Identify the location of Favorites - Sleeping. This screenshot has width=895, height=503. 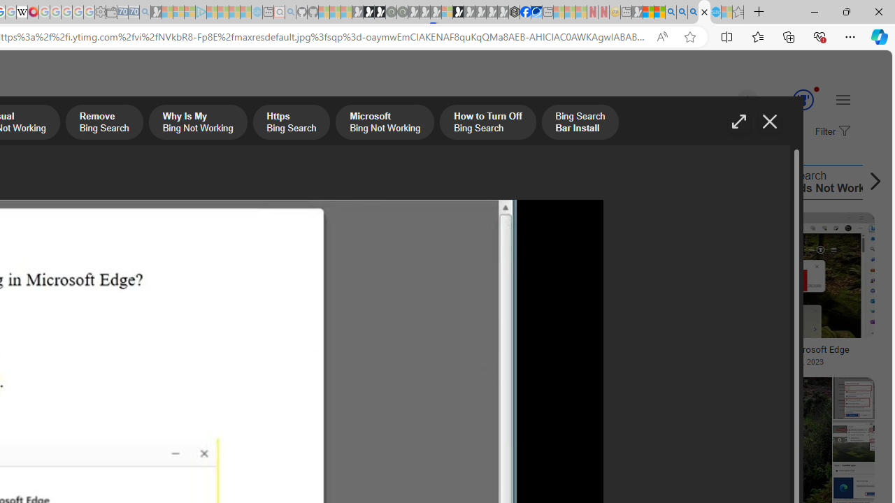
(738, 13).